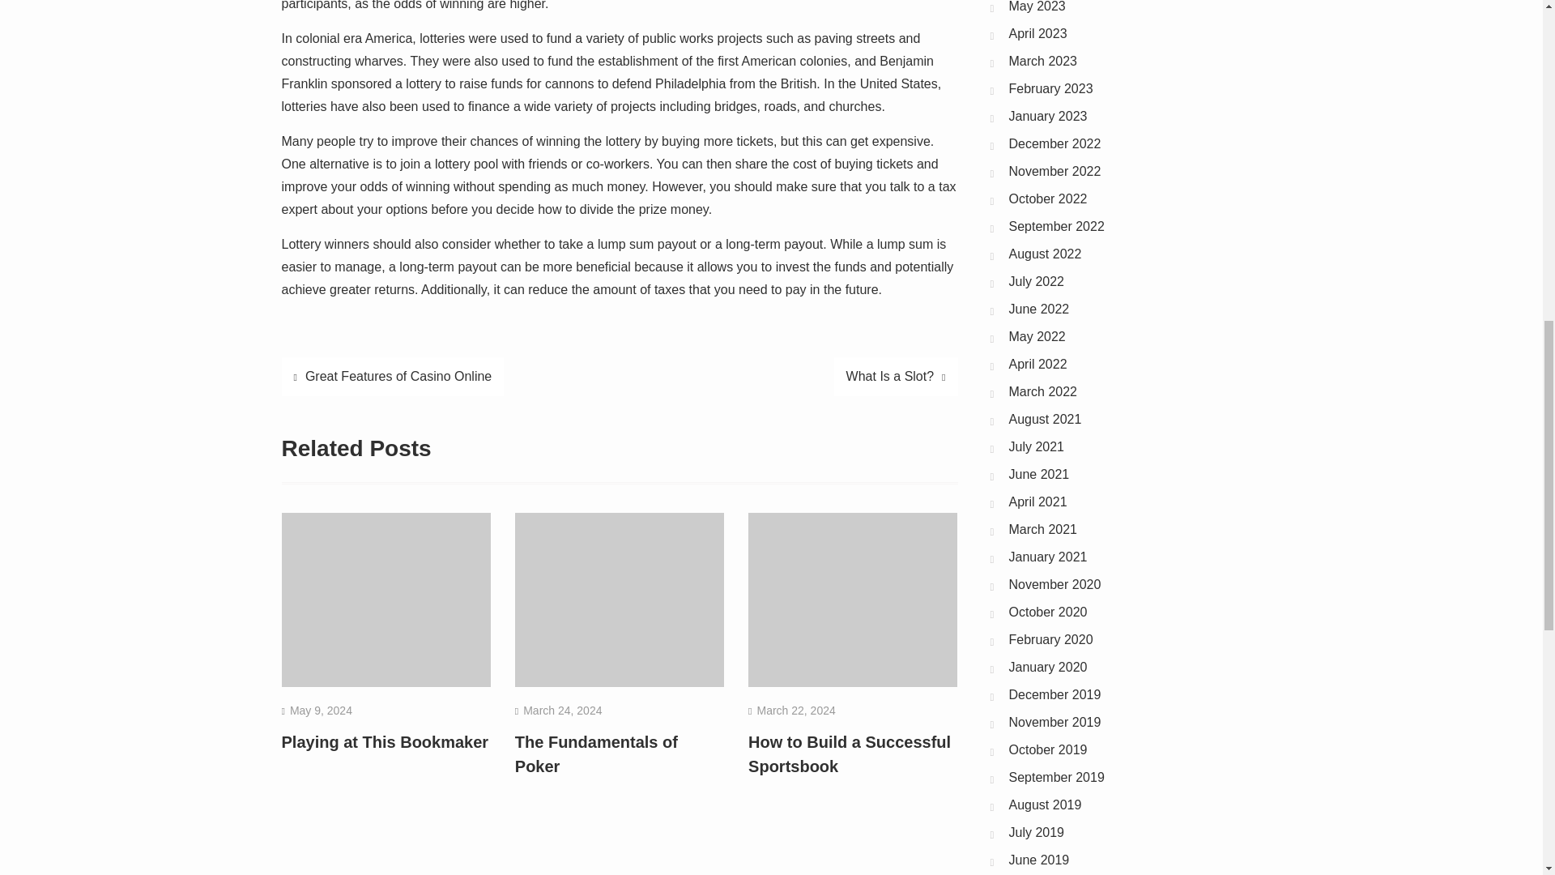  I want to click on What Is a Slot?, so click(896, 376).